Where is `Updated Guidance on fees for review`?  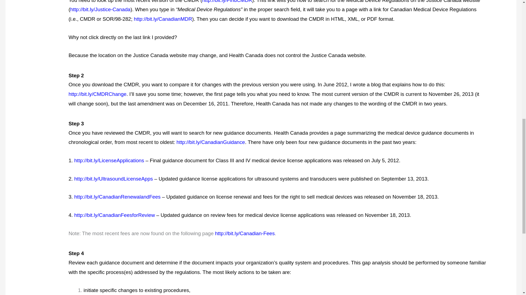 Updated Guidance on fees for review is located at coordinates (115, 215).